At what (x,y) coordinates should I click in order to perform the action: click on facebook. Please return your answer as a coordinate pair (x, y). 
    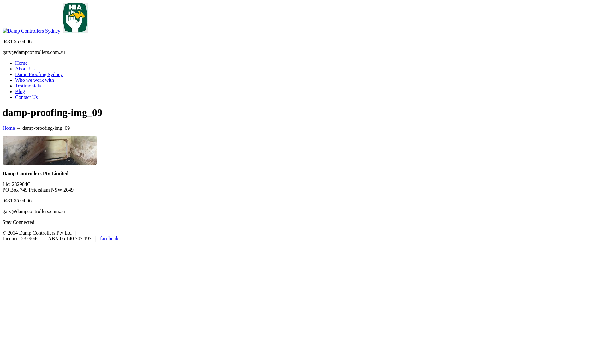
    Looking at the image, I should click on (109, 239).